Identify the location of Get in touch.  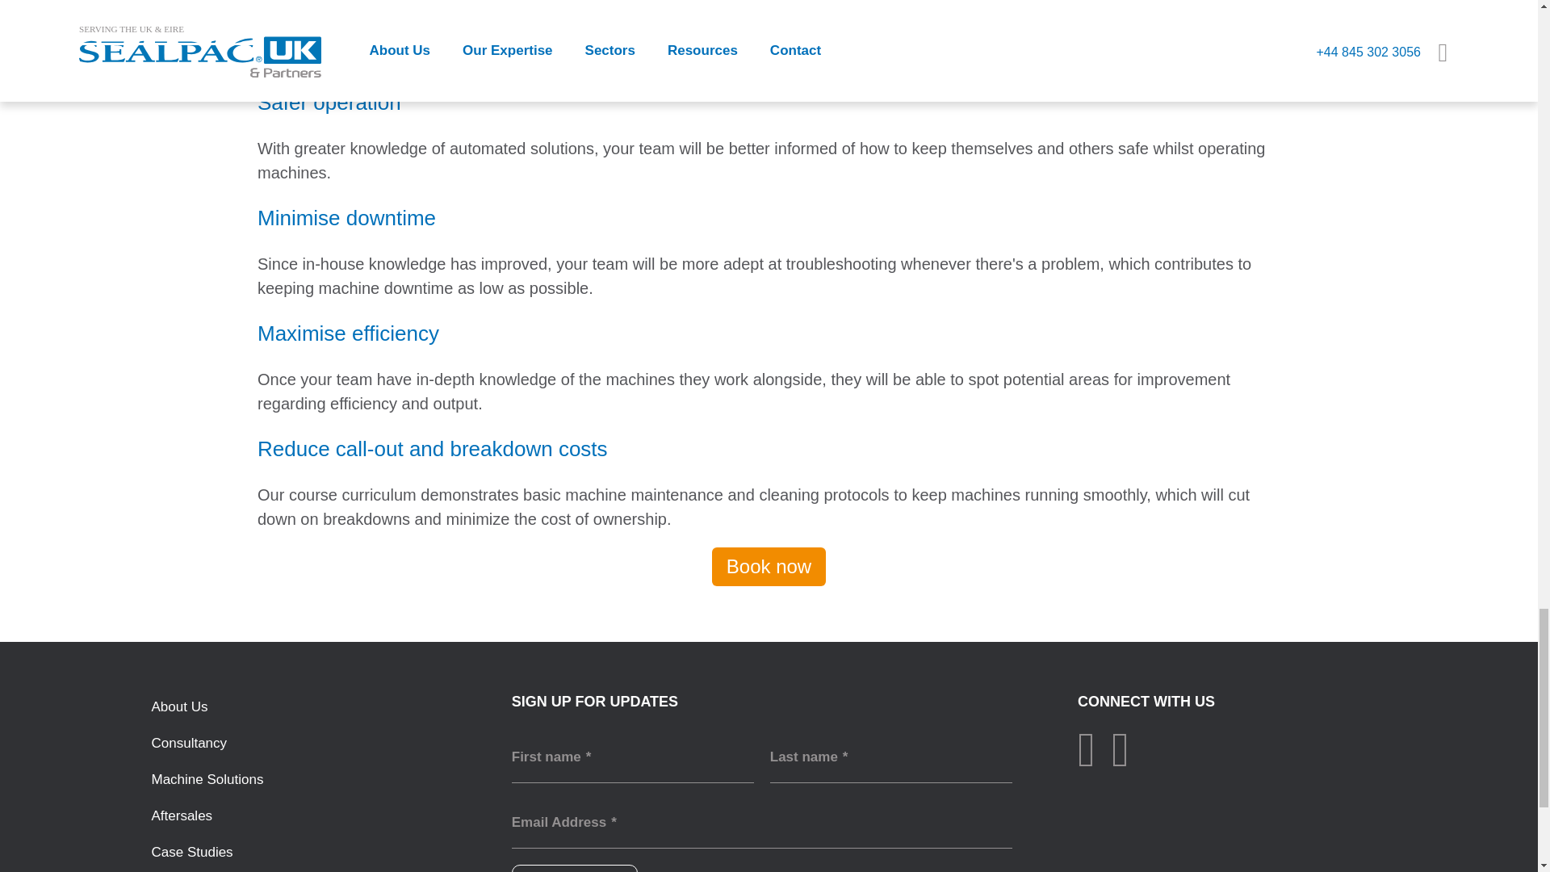
(574, 869).